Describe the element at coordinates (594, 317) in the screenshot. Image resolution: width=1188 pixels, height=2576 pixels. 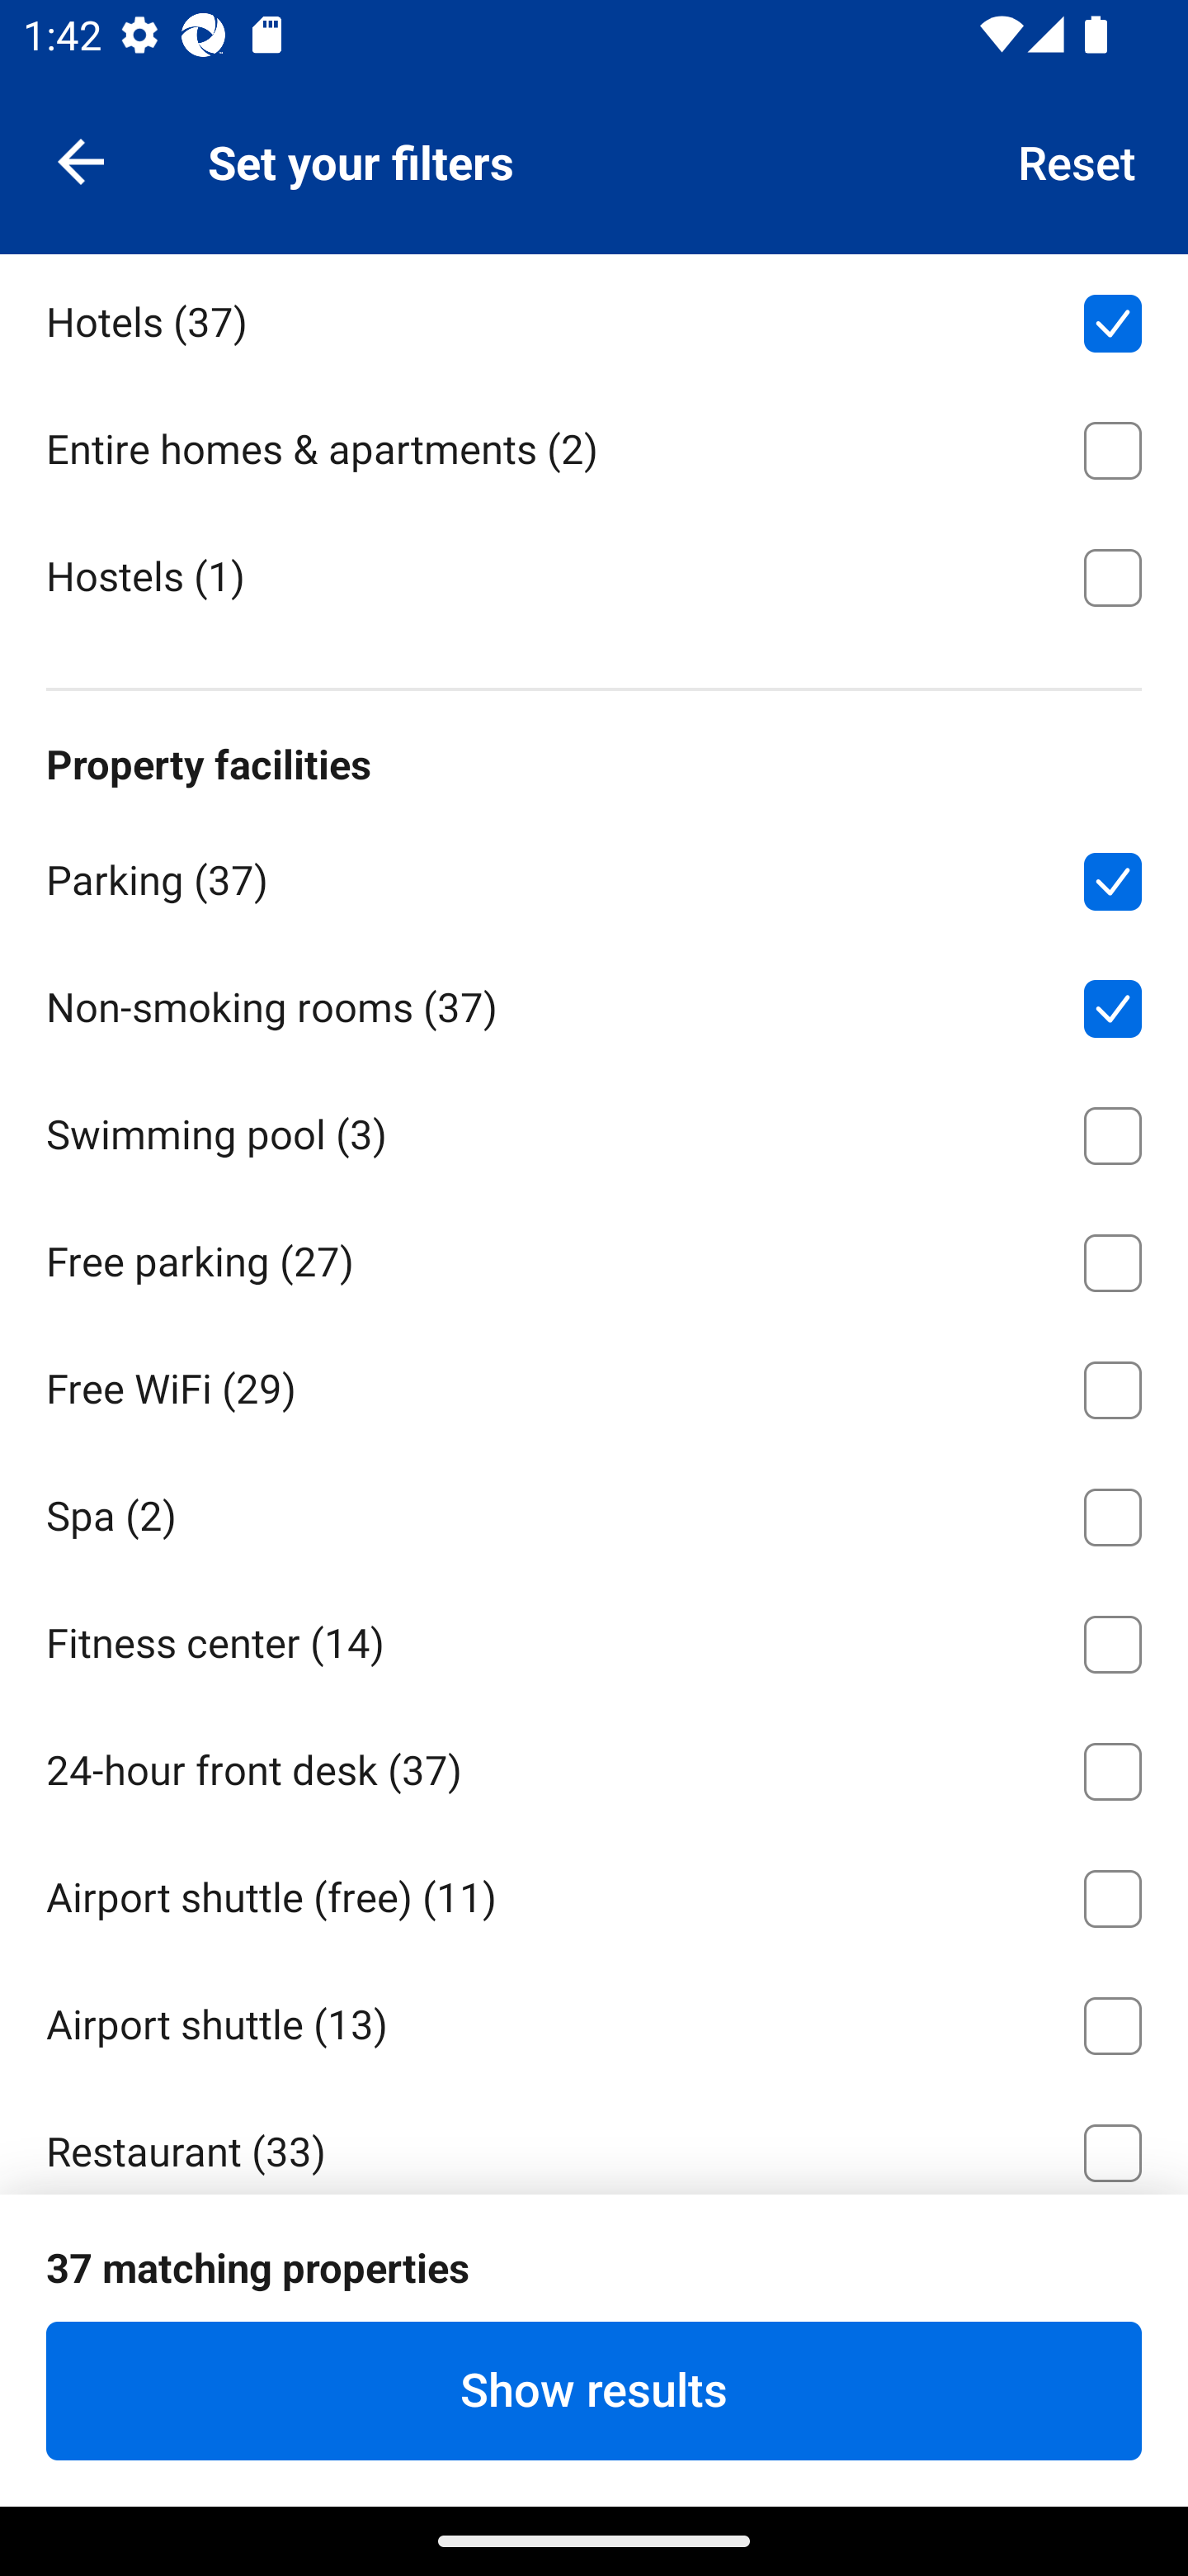
I see `Hotels ⁦(37)` at that location.